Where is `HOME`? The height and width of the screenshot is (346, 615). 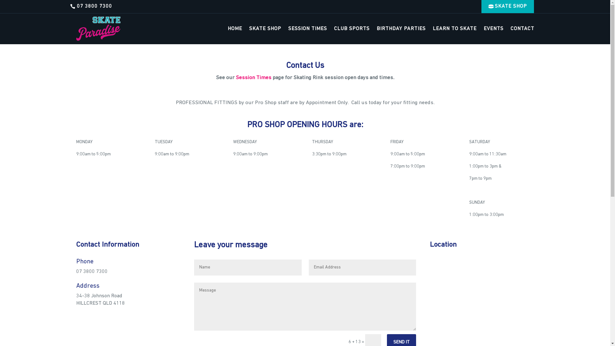
HOME is located at coordinates (234, 29).